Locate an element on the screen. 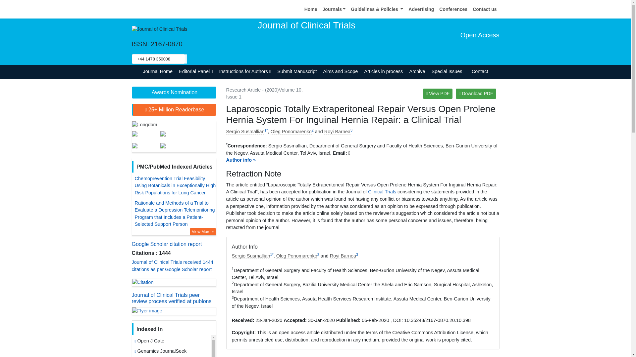 The height and width of the screenshot is (357, 636). Advertising is located at coordinates (421, 9).